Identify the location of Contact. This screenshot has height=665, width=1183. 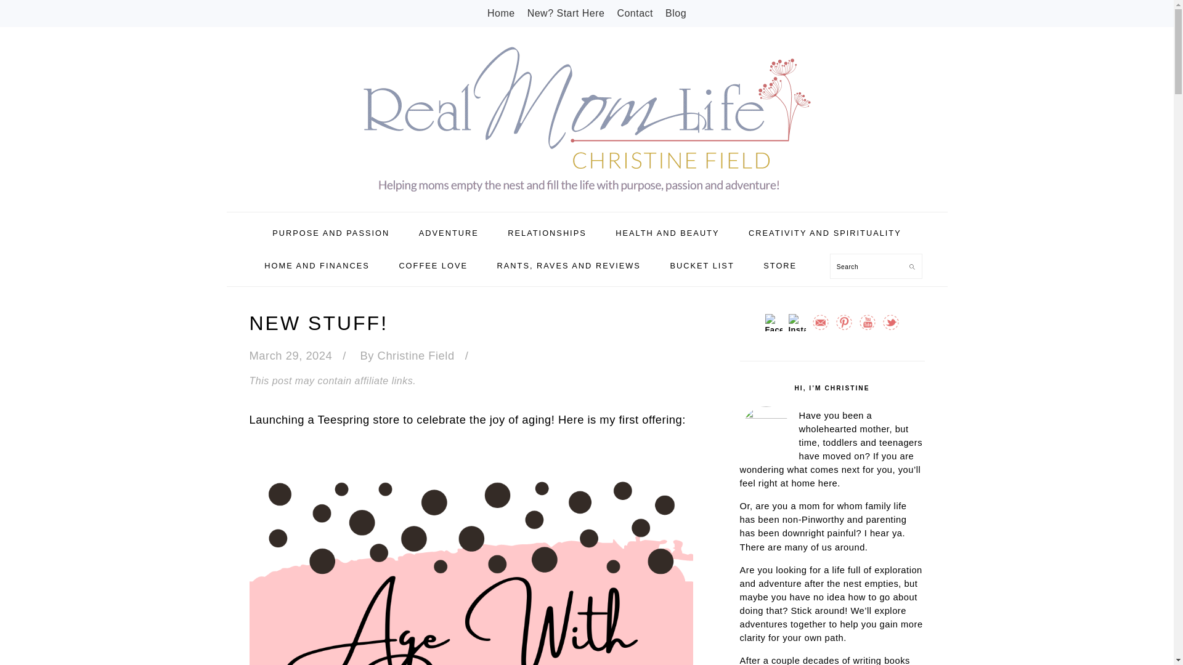
(635, 13).